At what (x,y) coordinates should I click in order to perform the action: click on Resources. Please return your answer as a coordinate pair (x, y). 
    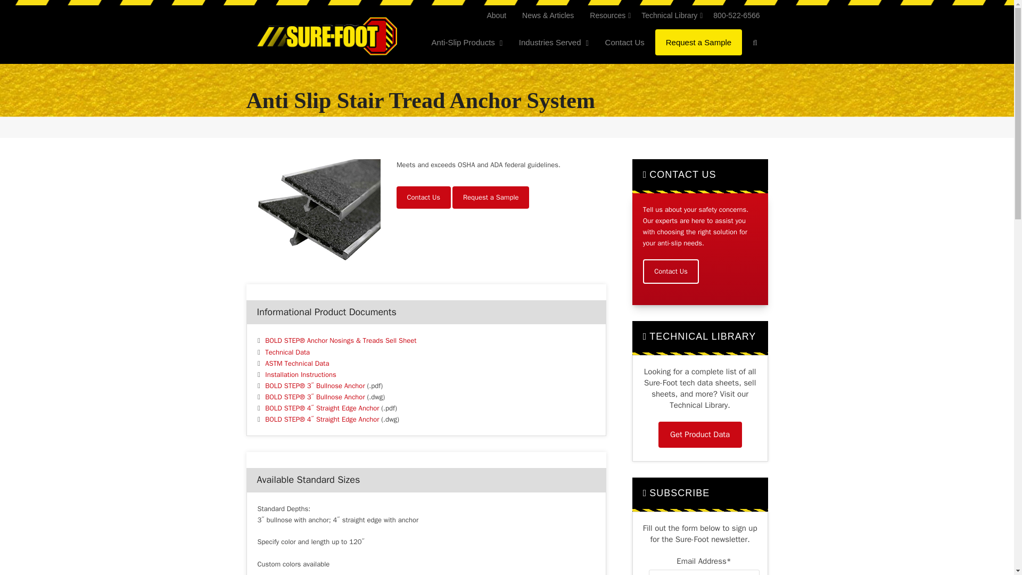
    Looking at the image, I should click on (607, 15).